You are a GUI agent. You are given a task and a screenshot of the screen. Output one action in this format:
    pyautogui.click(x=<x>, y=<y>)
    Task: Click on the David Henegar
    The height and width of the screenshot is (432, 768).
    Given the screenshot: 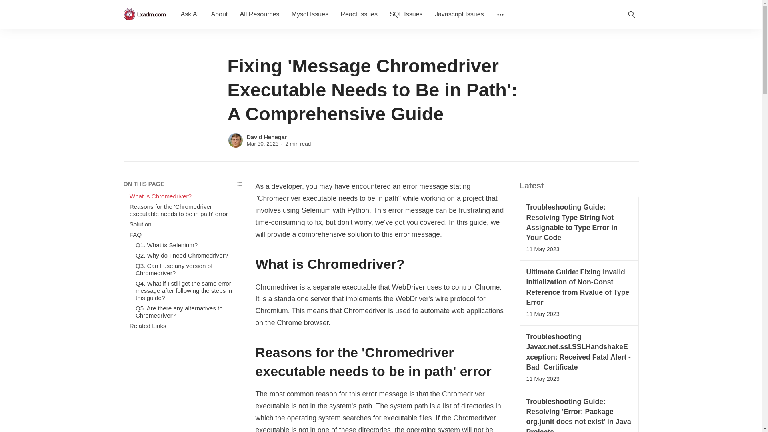 What is the action you would take?
    pyautogui.click(x=235, y=140)
    